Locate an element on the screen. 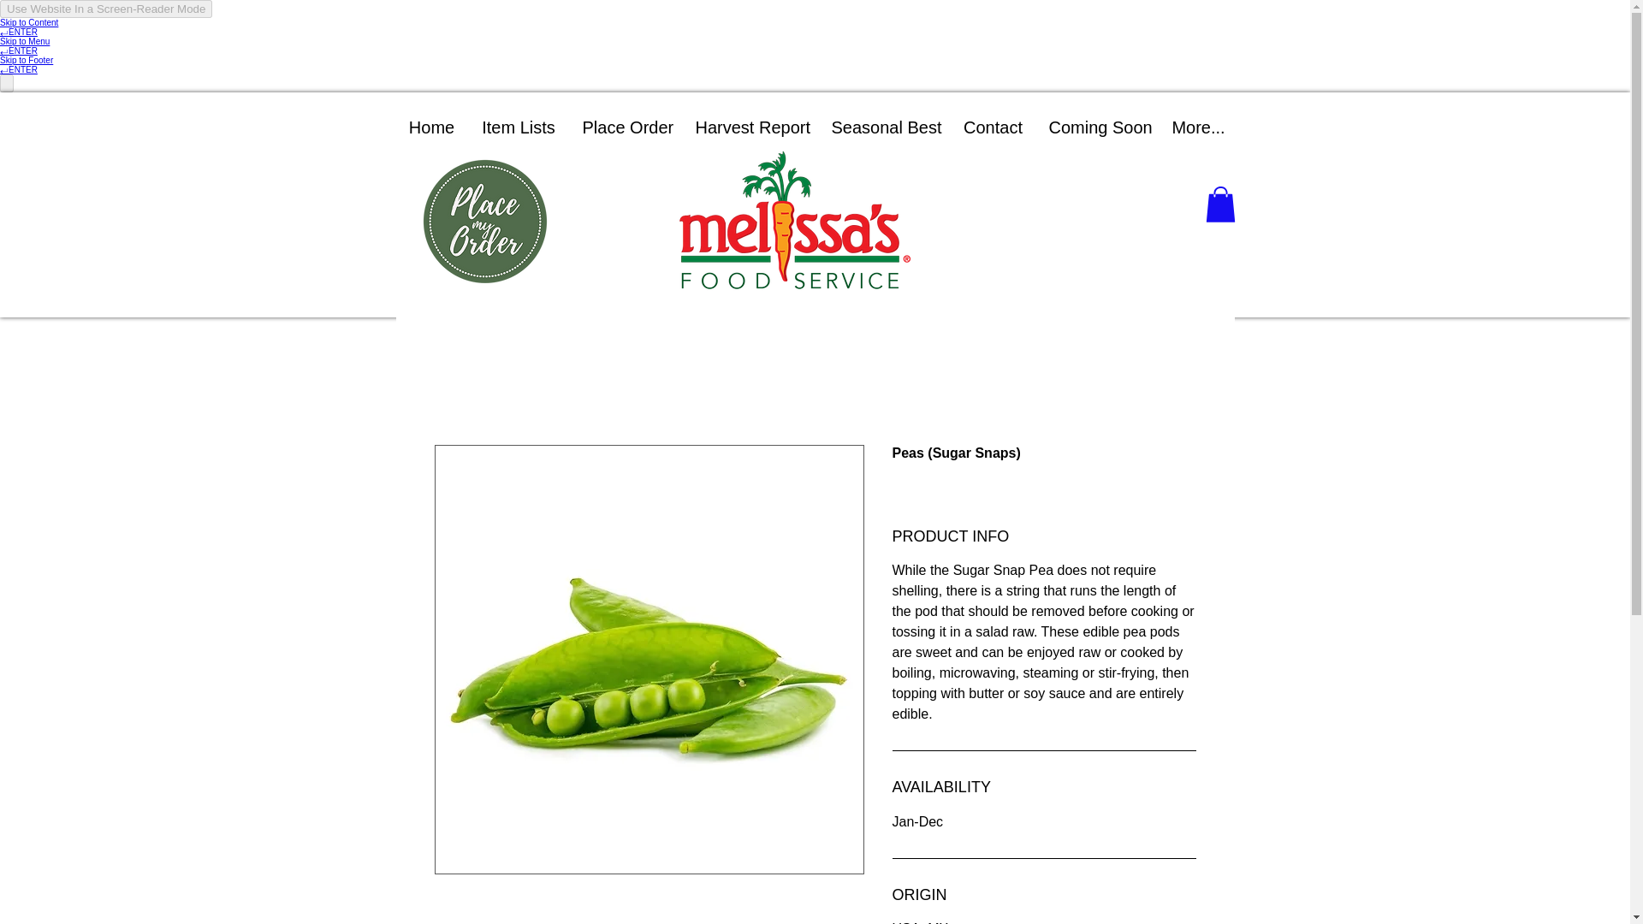  Coming Soon is located at coordinates (1095, 127).